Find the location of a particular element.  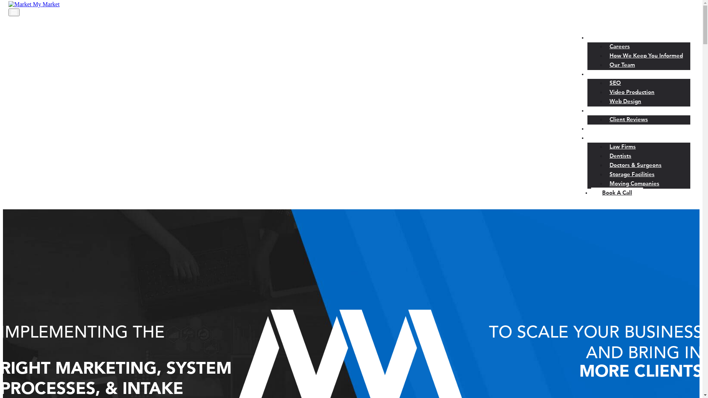

800-997-7336 is located at coordinates (665, 20).